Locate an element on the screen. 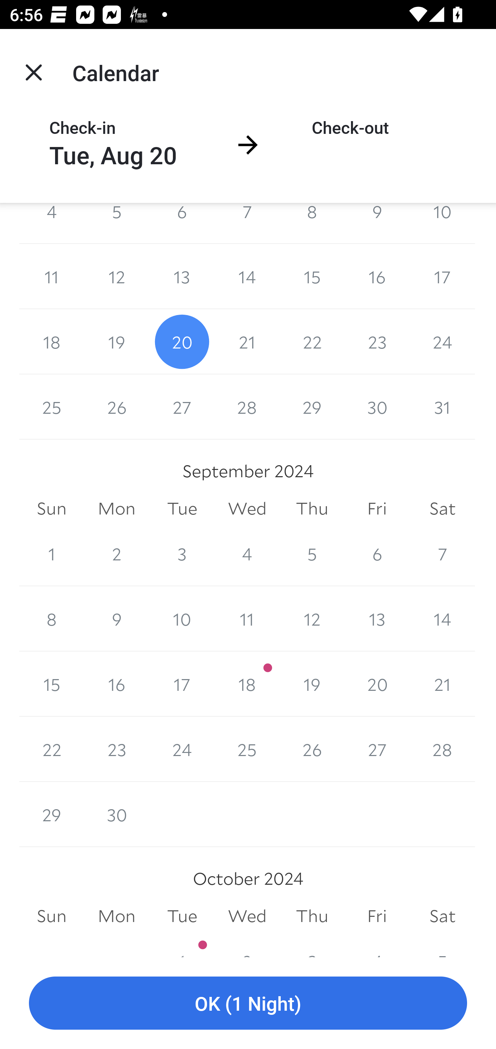 This screenshot has height=1049, width=496. 26 26 August 2024 is located at coordinates (116, 407).